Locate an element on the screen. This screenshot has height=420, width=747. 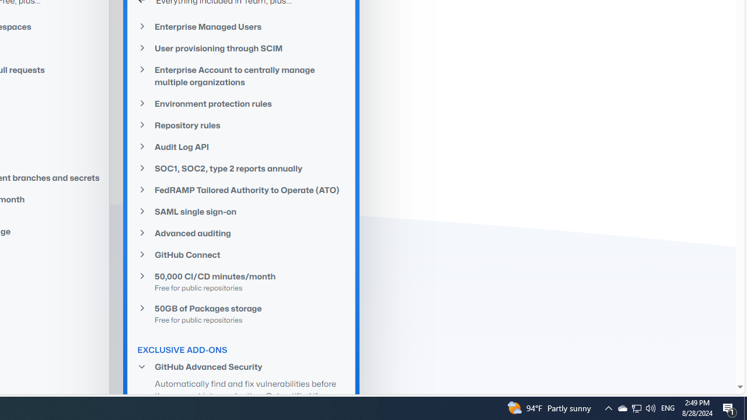
Audit Log API is located at coordinates (242, 146).